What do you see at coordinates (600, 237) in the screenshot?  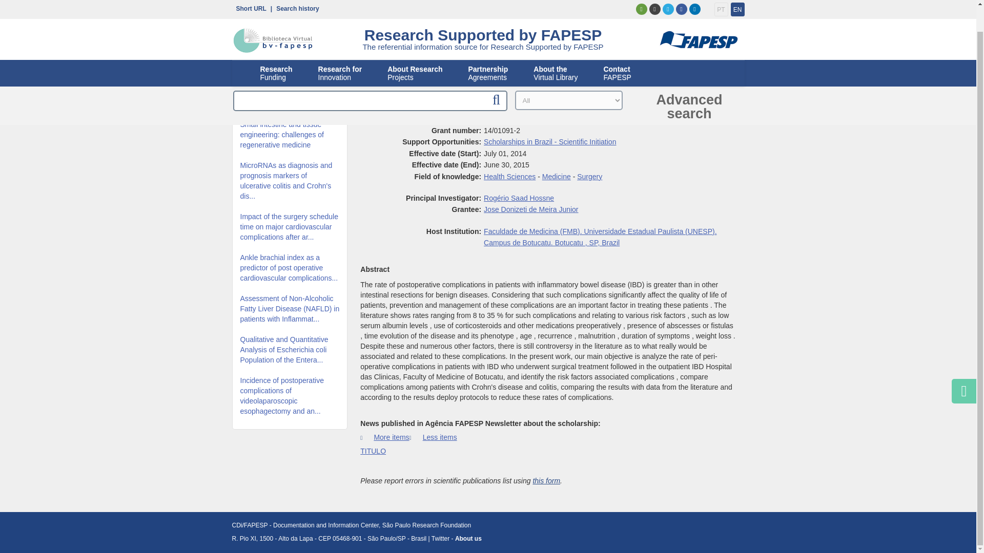 I see `Host Institution` at bounding box center [600, 237].